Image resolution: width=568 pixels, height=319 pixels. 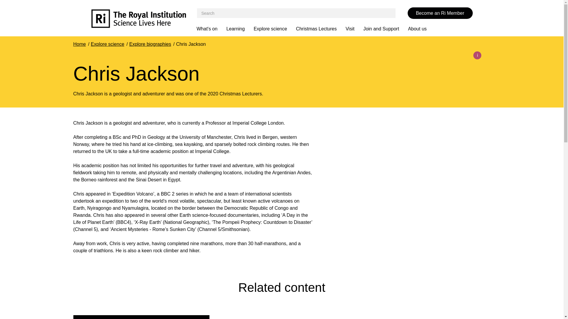 I want to click on Explore science, so click(x=275, y=29).